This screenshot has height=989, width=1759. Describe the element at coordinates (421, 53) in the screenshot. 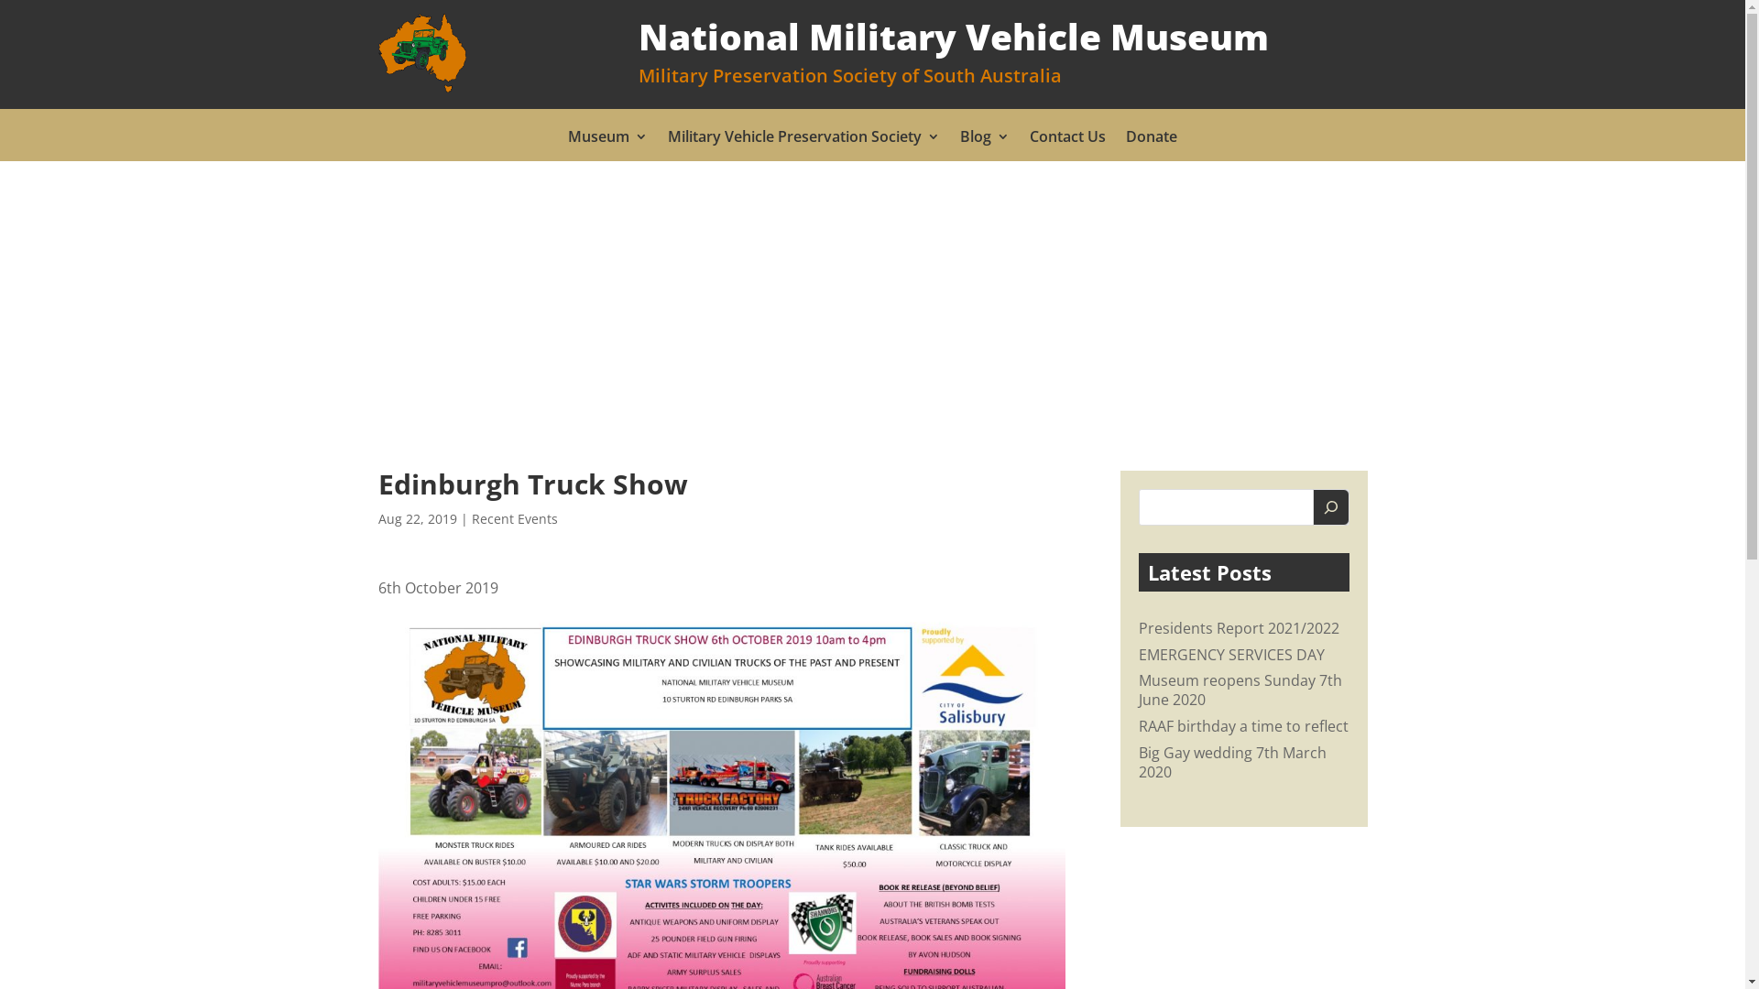

I see `National Military Vehicle Museum` at that location.